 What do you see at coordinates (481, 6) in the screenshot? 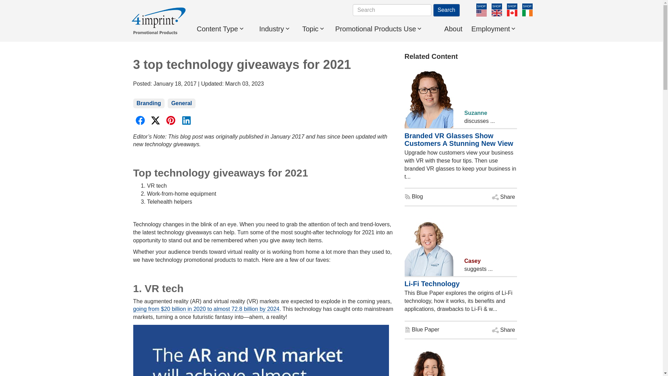
I see `Shop` at bounding box center [481, 6].